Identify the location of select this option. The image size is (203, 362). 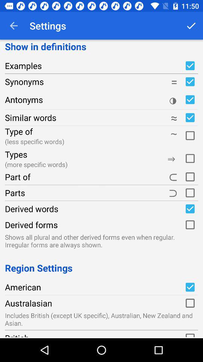
(190, 177).